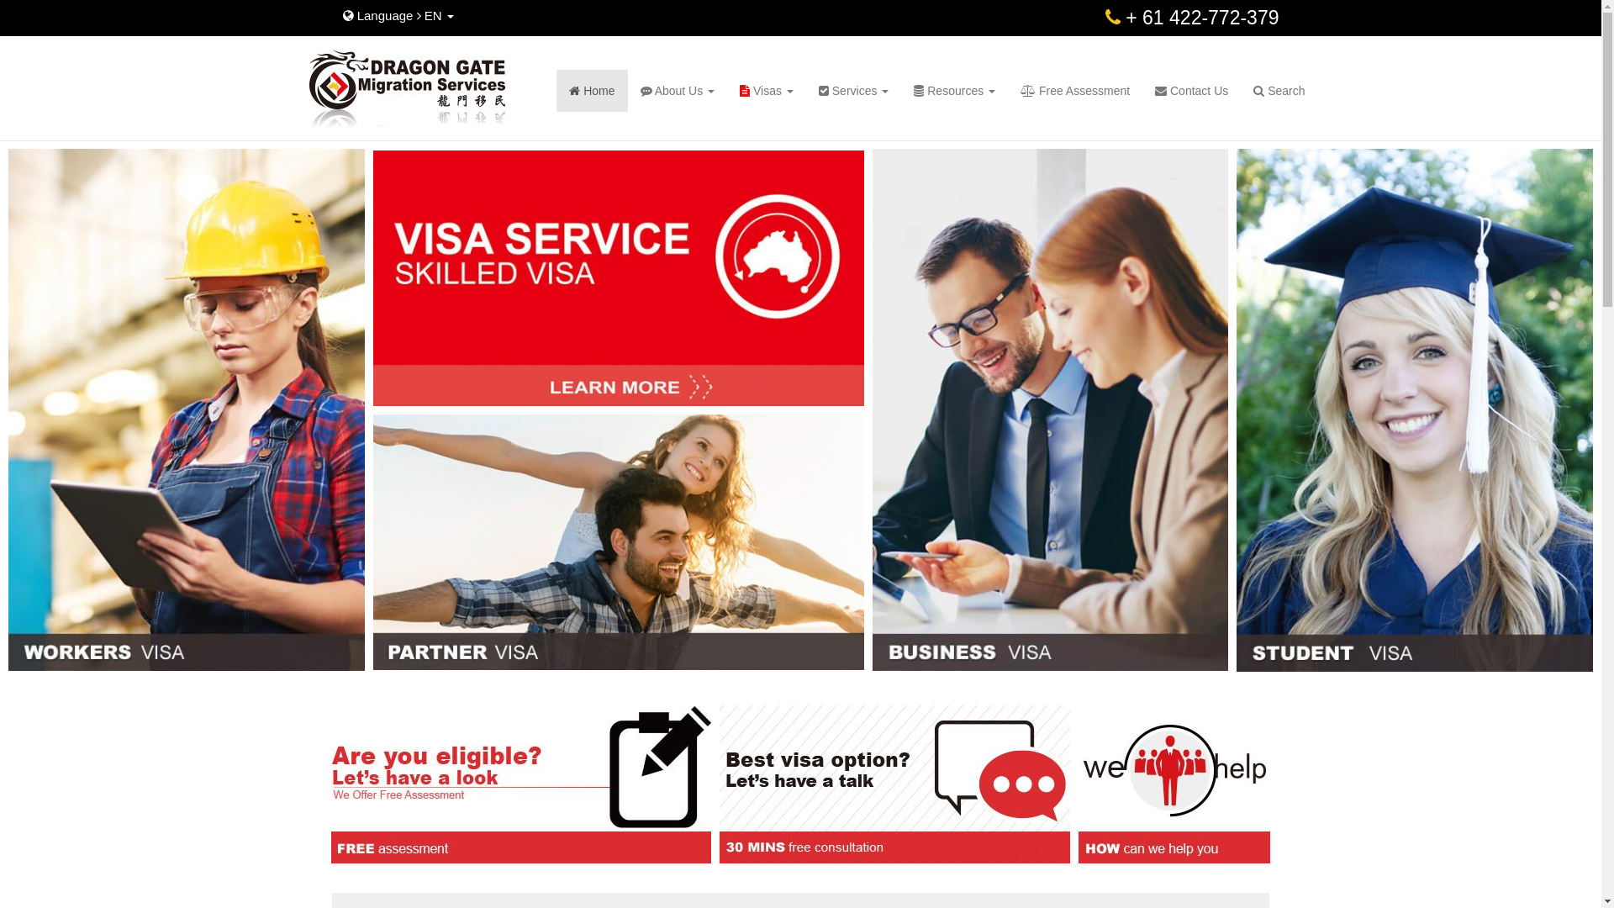 The height and width of the screenshot is (908, 1614). I want to click on Contact Us, so click(1192, 91).